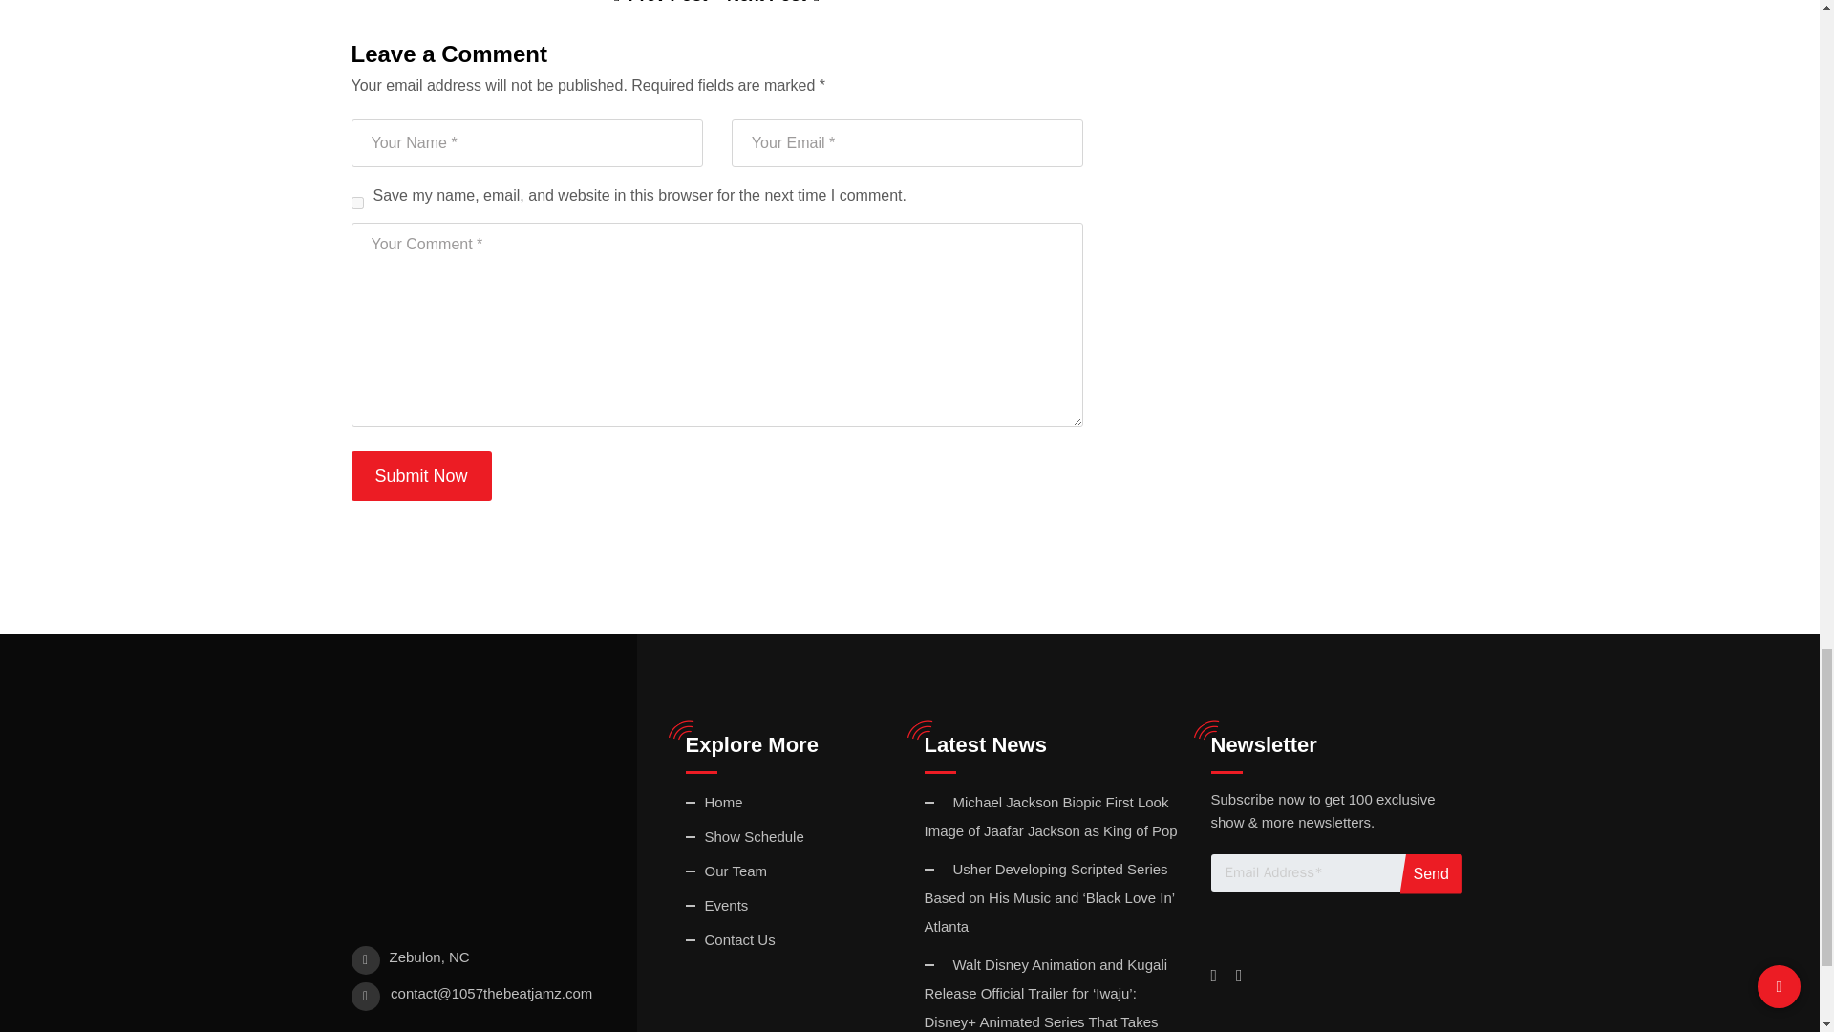 The width and height of the screenshot is (1834, 1032). Describe the element at coordinates (421, 475) in the screenshot. I see `Submit Now` at that location.